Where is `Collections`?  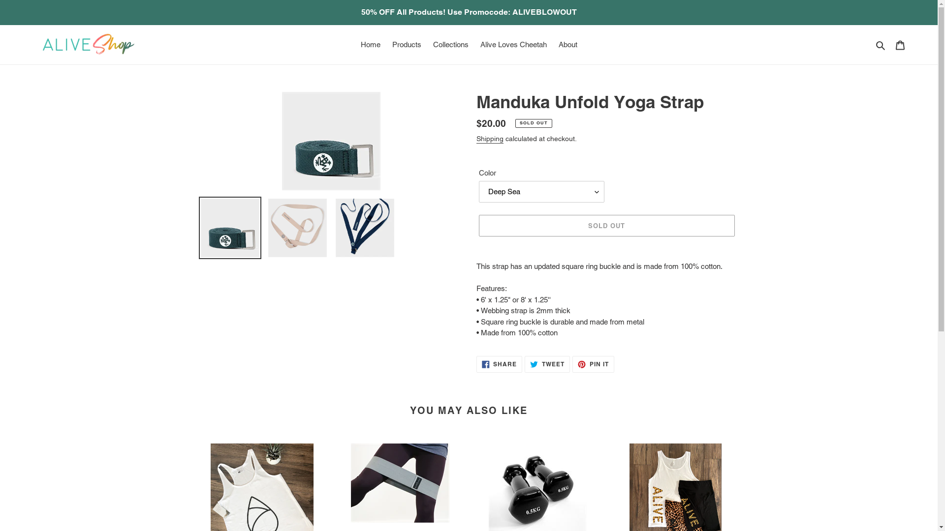
Collections is located at coordinates (451, 45).